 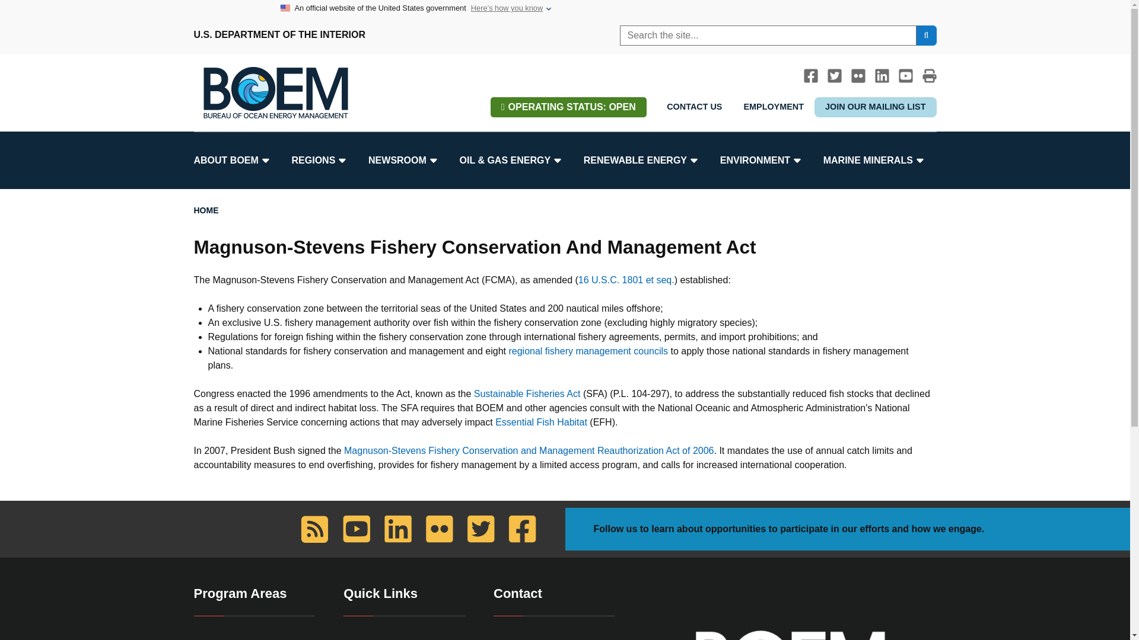 What do you see at coordinates (929, 76) in the screenshot?
I see `Print this Page` at bounding box center [929, 76].